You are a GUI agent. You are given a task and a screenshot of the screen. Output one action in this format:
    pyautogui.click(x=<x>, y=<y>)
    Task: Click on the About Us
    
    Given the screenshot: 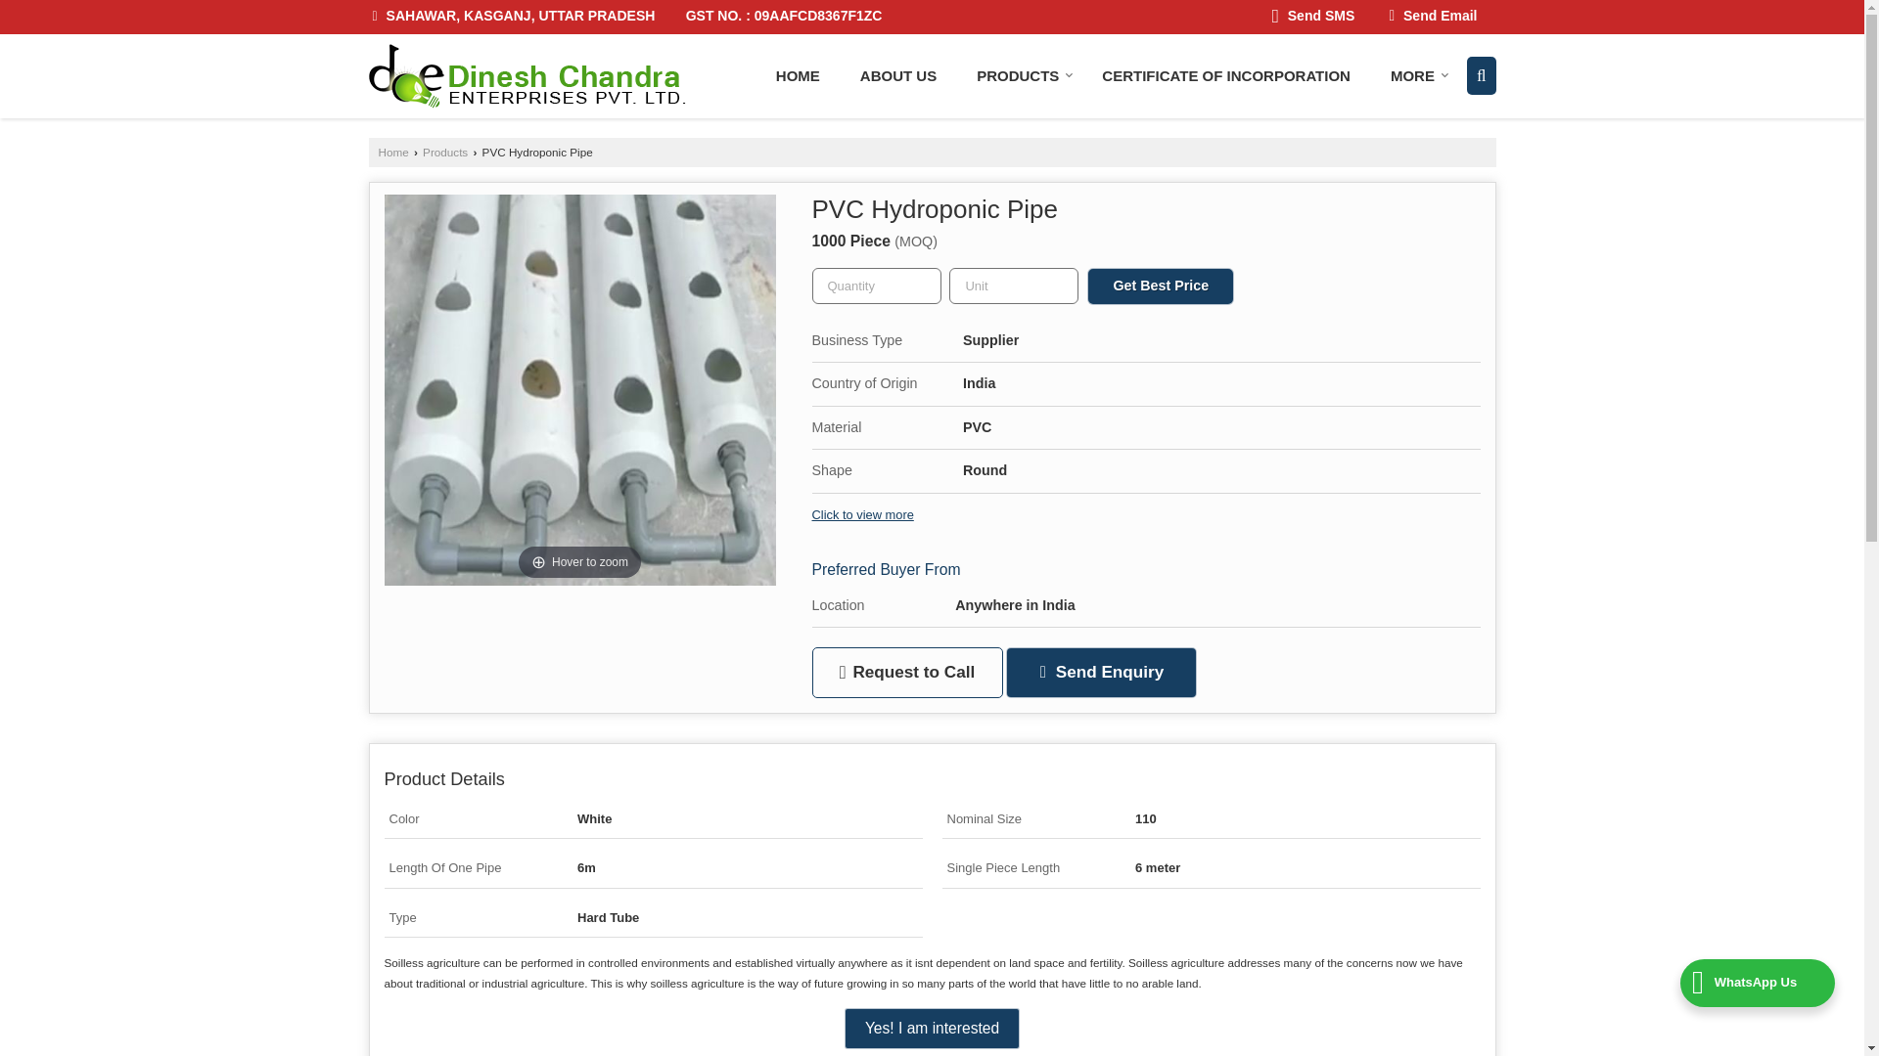 What is the action you would take?
    pyautogui.click(x=898, y=76)
    